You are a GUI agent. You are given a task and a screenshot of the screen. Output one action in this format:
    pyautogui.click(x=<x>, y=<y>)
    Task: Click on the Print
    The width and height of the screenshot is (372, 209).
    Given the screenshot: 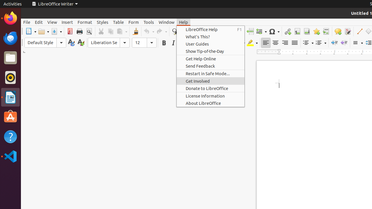 What is the action you would take?
    pyautogui.click(x=80, y=31)
    